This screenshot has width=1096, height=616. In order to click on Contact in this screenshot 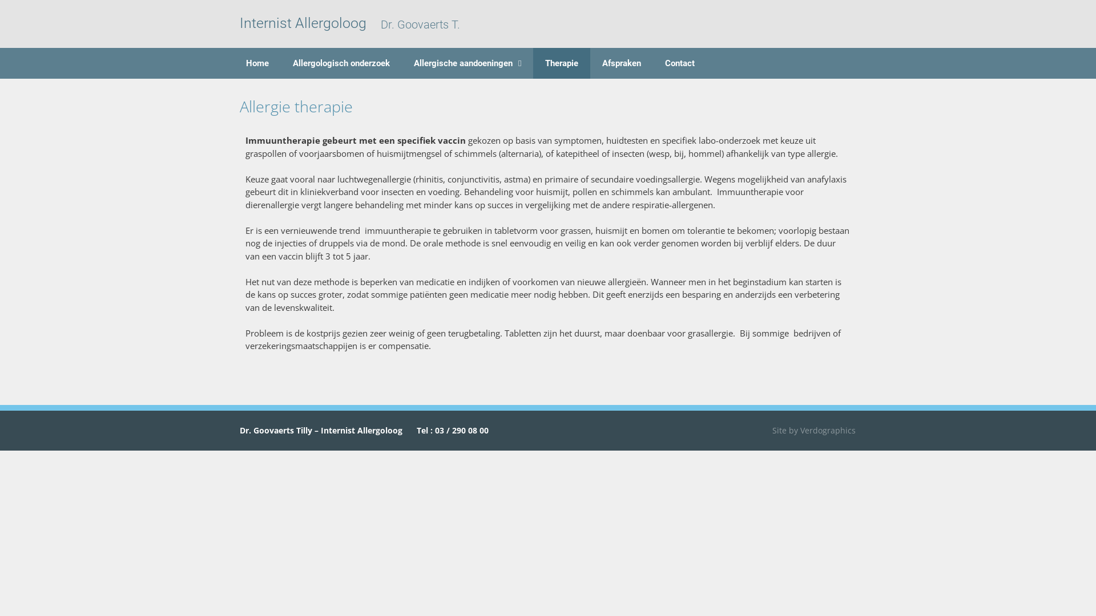, I will do `click(680, 63)`.